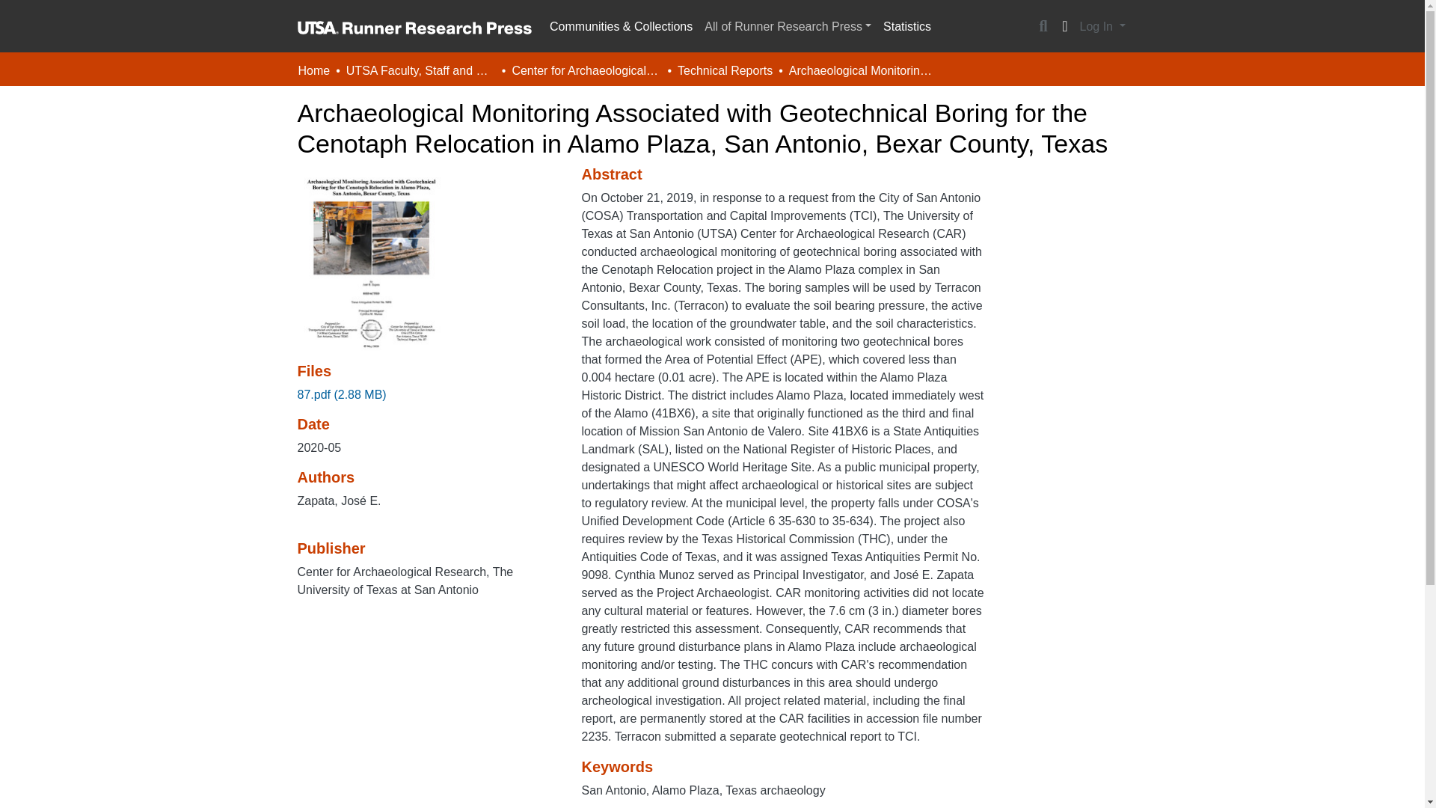  Describe the element at coordinates (1102, 26) in the screenshot. I see `Log In` at that location.